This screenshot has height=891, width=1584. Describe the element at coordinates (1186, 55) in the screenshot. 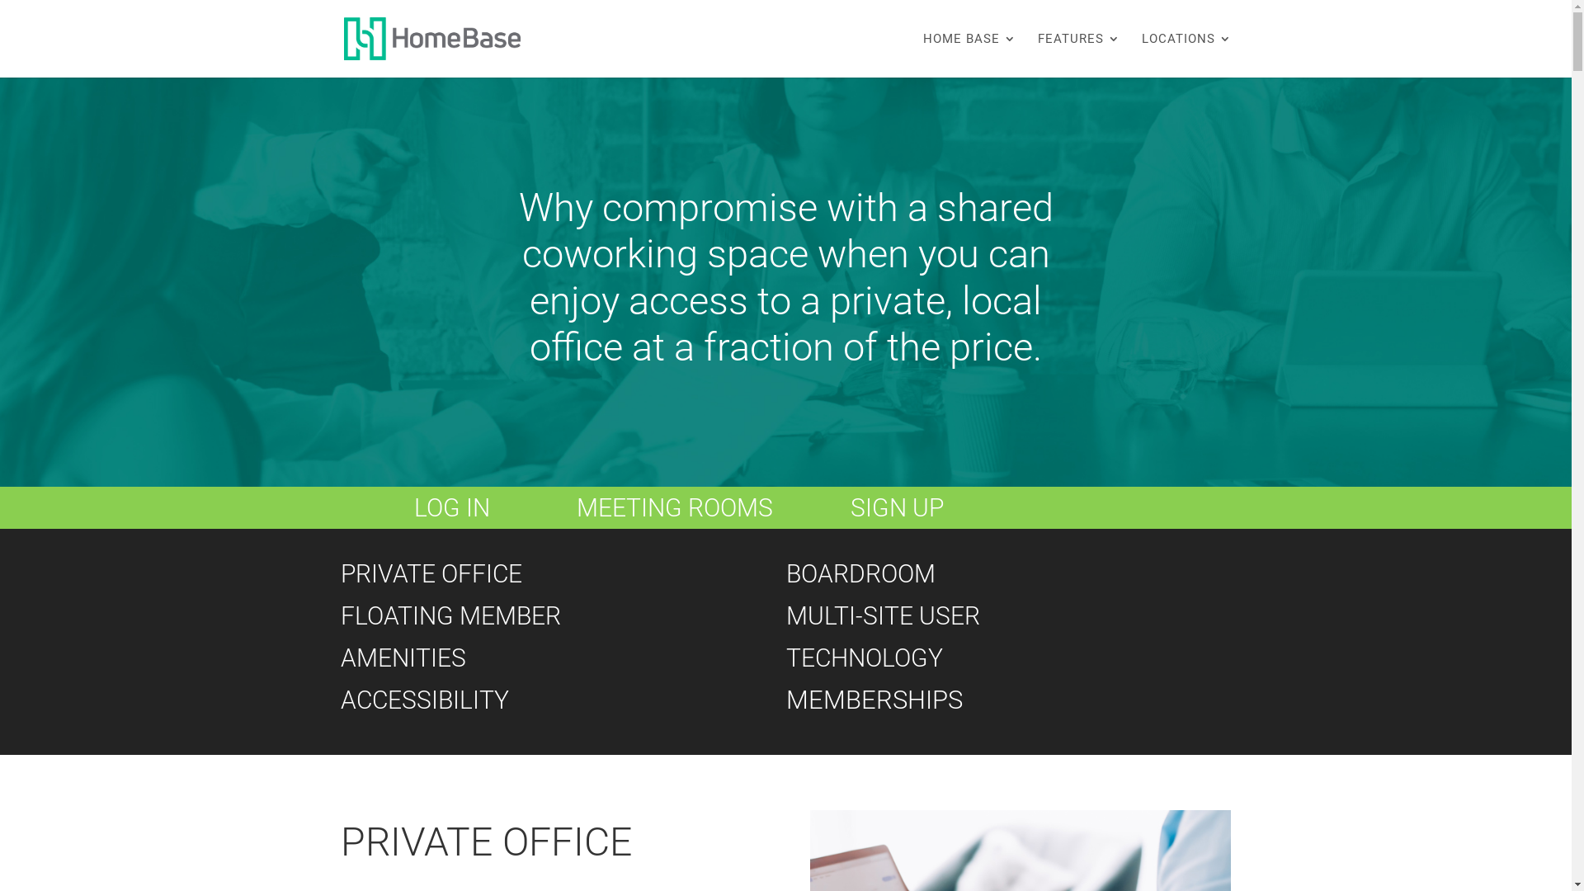

I see `LOCATIONS` at that location.